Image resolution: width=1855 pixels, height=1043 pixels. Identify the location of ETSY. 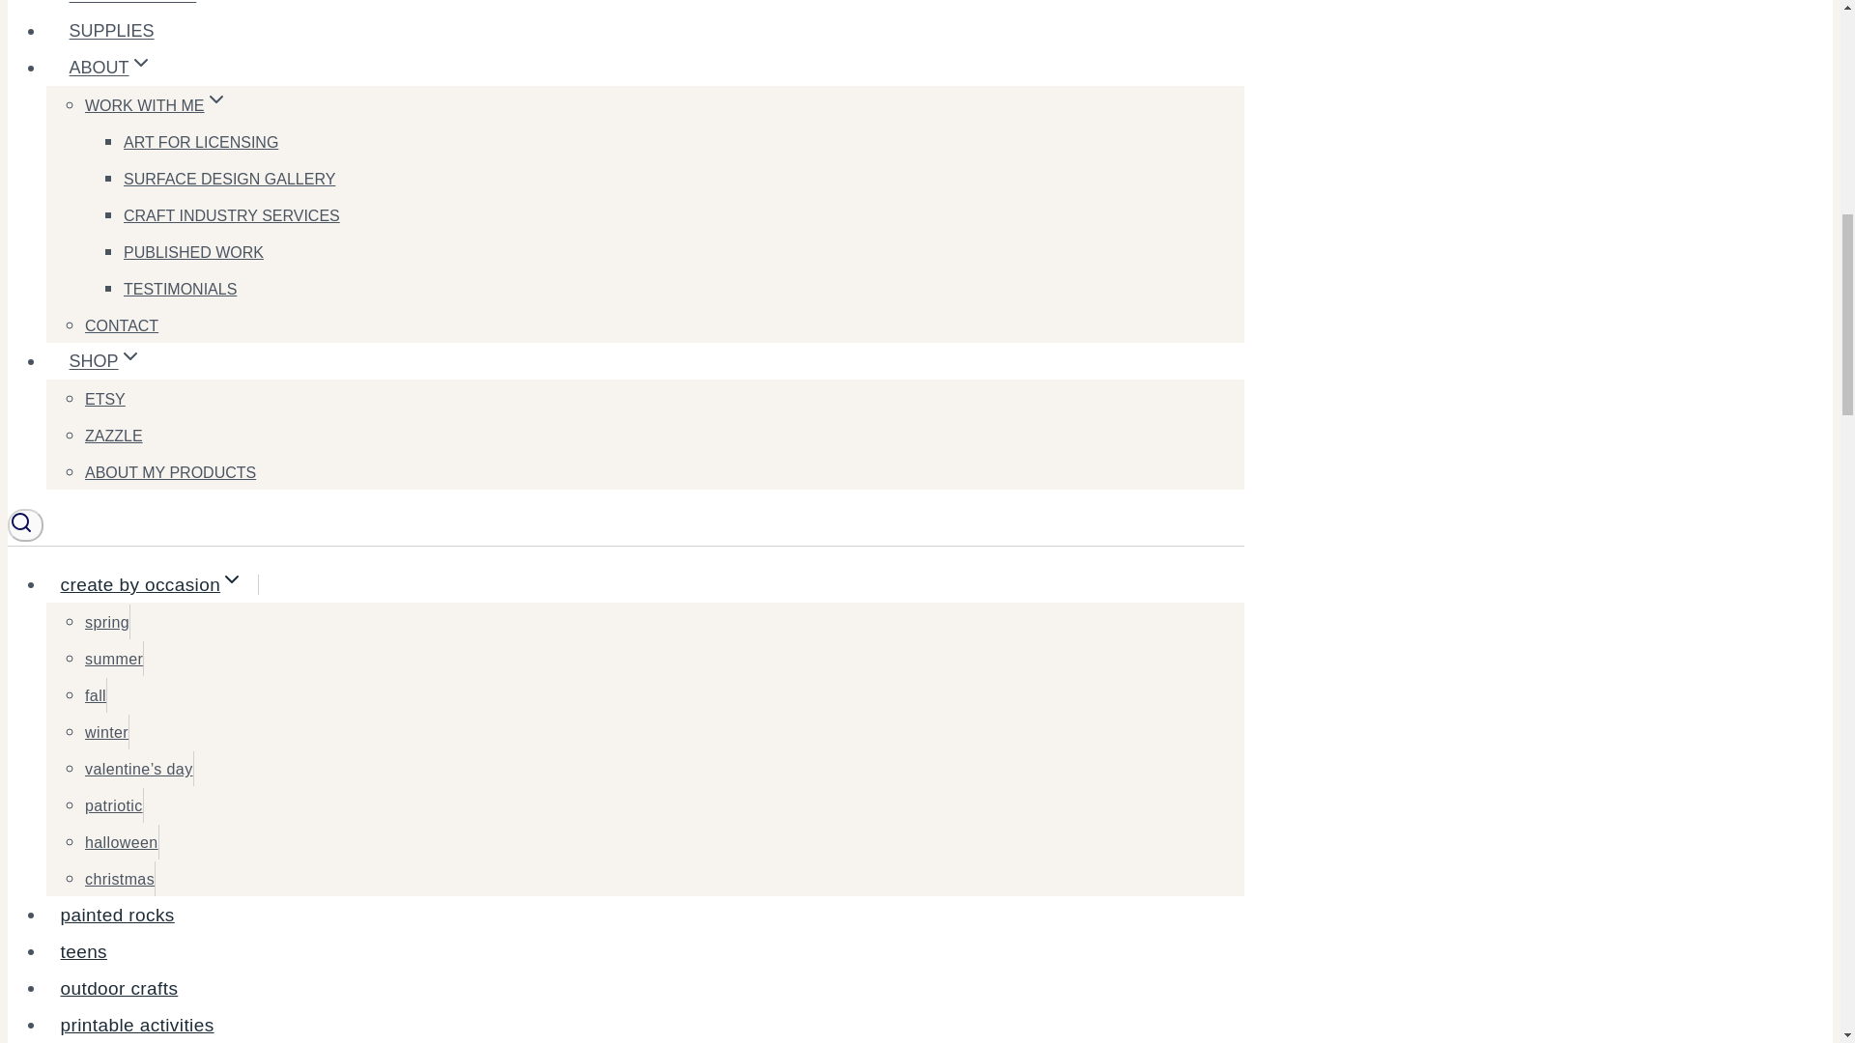
(105, 398).